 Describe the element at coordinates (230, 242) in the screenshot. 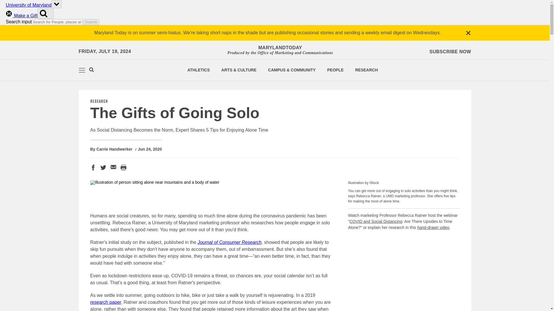

I see `Journal of Consumer Research` at that location.